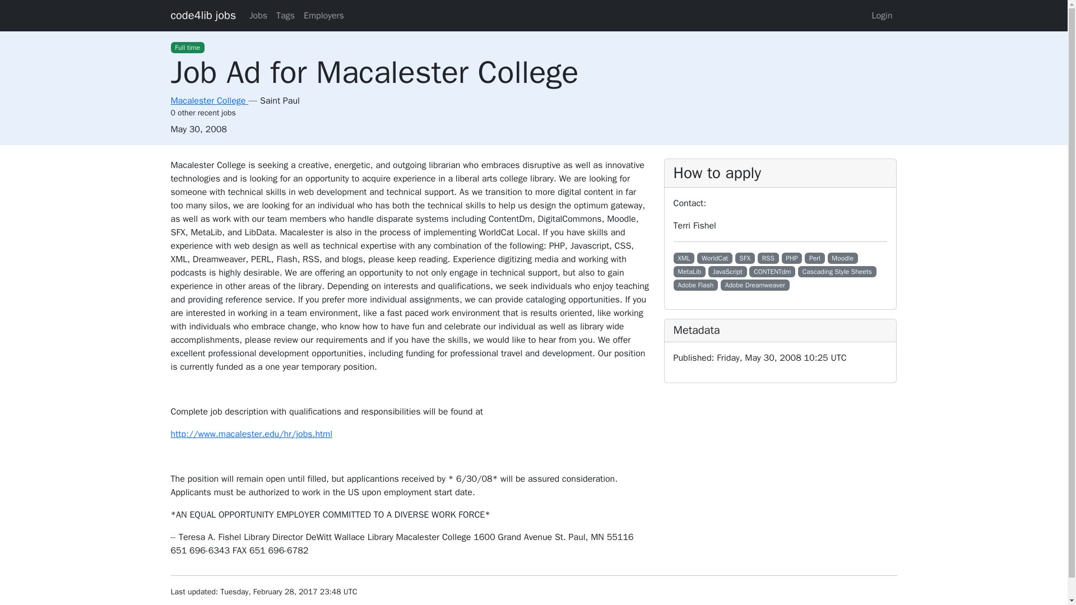 The height and width of the screenshot is (605, 1076). I want to click on Cascading Style Sheets, so click(837, 271).